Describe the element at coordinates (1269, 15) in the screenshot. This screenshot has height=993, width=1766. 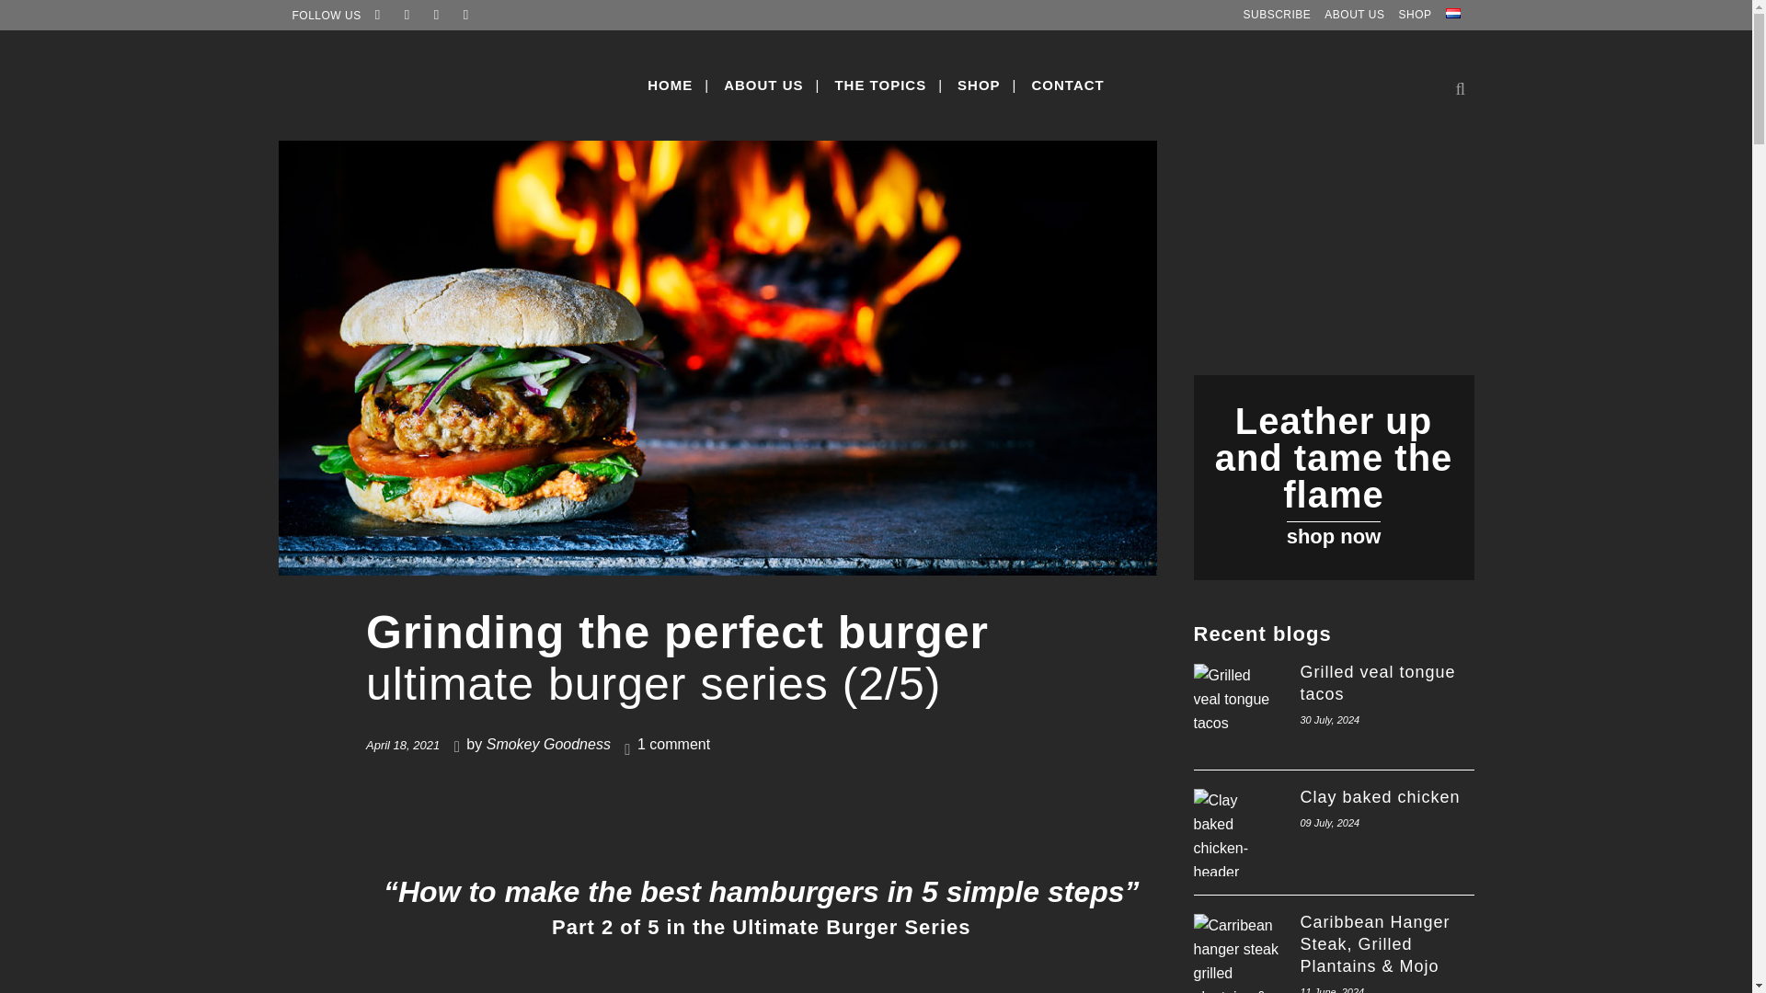
I see `SUBSCRIBE` at that location.